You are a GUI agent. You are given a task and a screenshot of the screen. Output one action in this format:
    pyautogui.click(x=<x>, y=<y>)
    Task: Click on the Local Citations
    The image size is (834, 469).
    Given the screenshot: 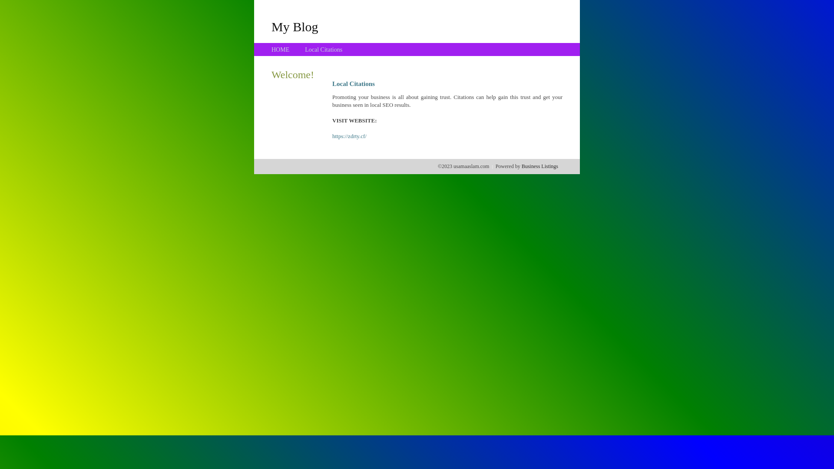 What is the action you would take?
    pyautogui.click(x=324, y=50)
    